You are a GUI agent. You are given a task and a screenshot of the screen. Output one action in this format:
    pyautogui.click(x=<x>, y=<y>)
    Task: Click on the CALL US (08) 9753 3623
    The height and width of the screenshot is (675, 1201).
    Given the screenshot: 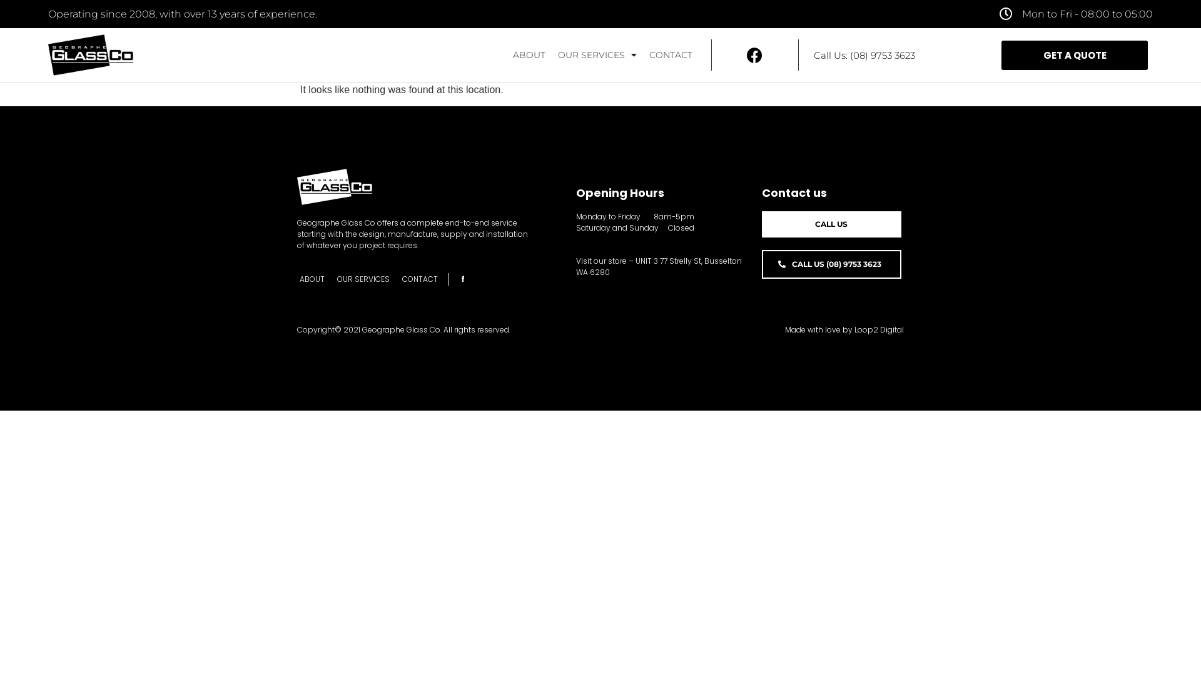 What is the action you would take?
    pyautogui.click(x=832, y=264)
    